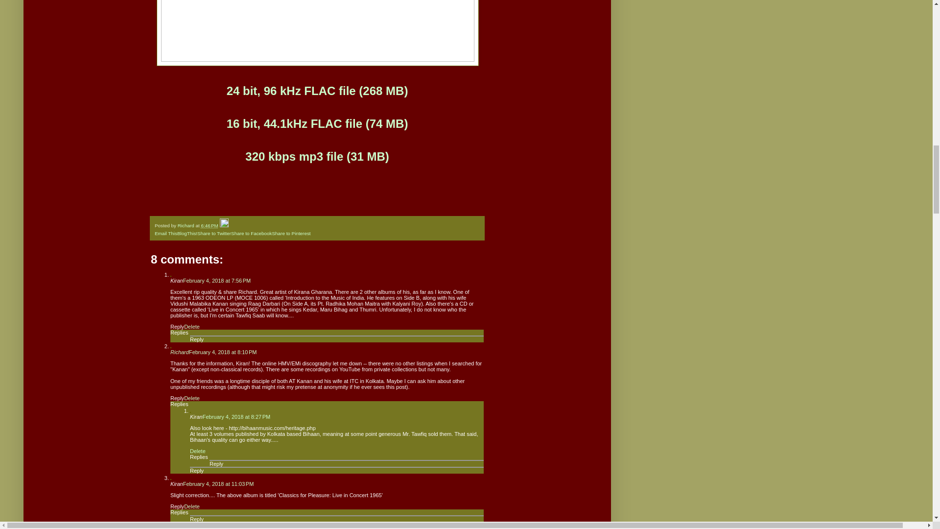 This screenshot has height=529, width=940. What do you see at coordinates (177, 398) in the screenshot?
I see `Reply` at bounding box center [177, 398].